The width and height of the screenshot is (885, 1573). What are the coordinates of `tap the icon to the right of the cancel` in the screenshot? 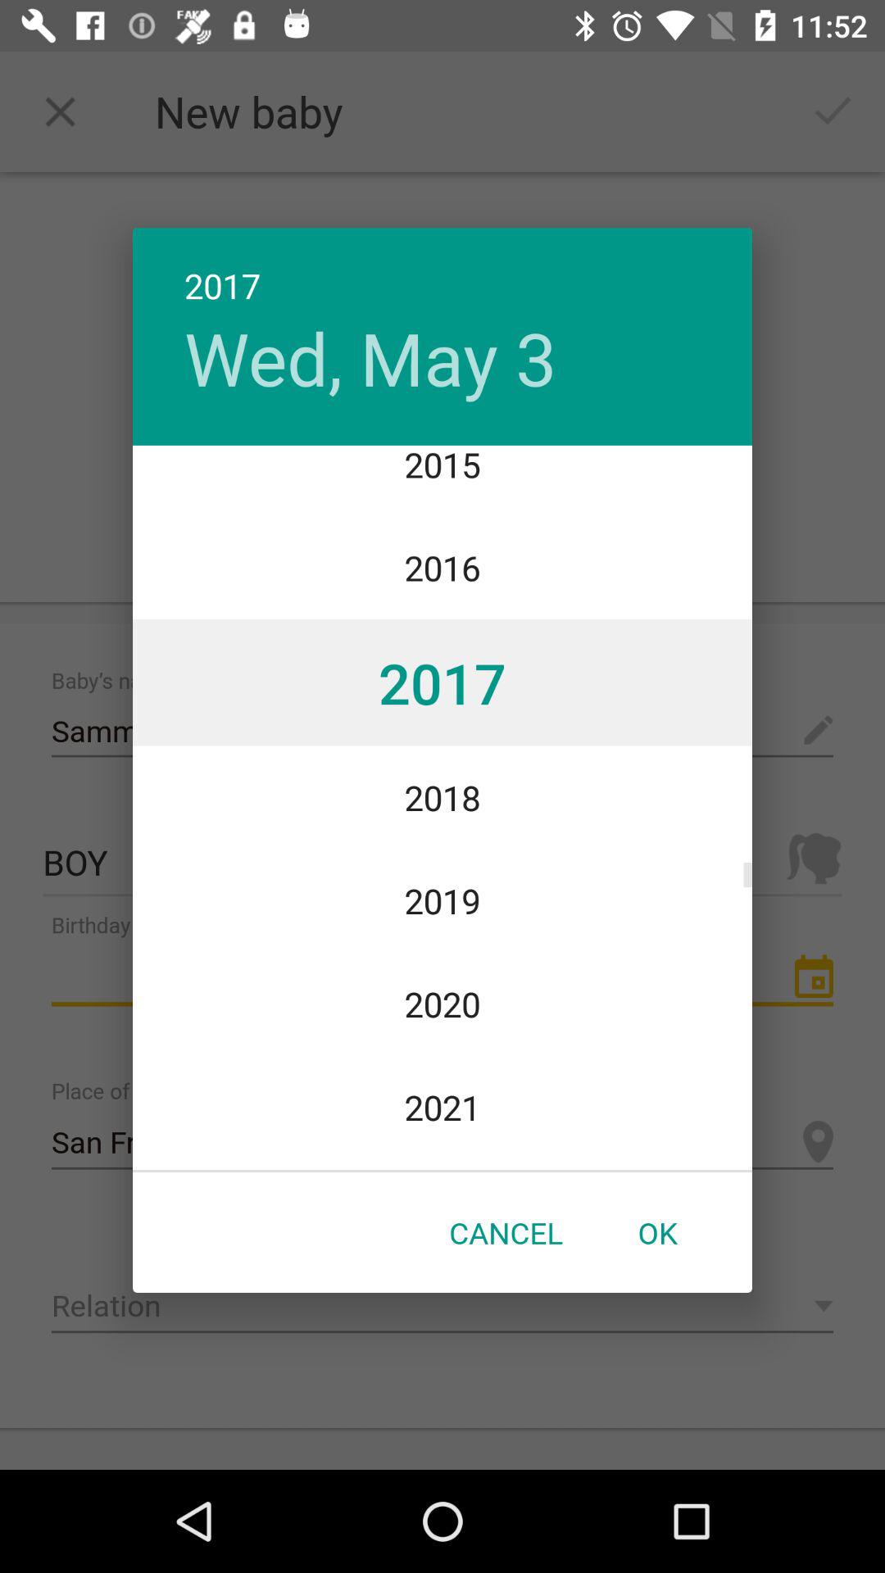 It's located at (657, 1232).